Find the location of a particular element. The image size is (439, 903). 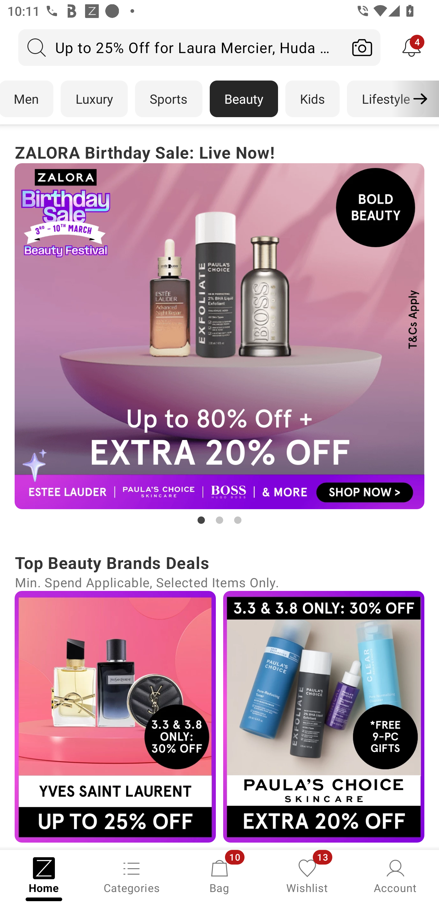

Campaign banner is located at coordinates (324, 716).